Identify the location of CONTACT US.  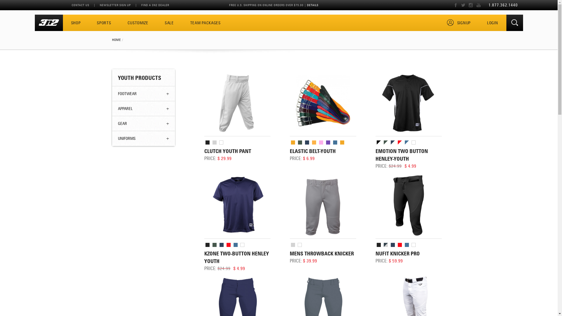
(80, 5).